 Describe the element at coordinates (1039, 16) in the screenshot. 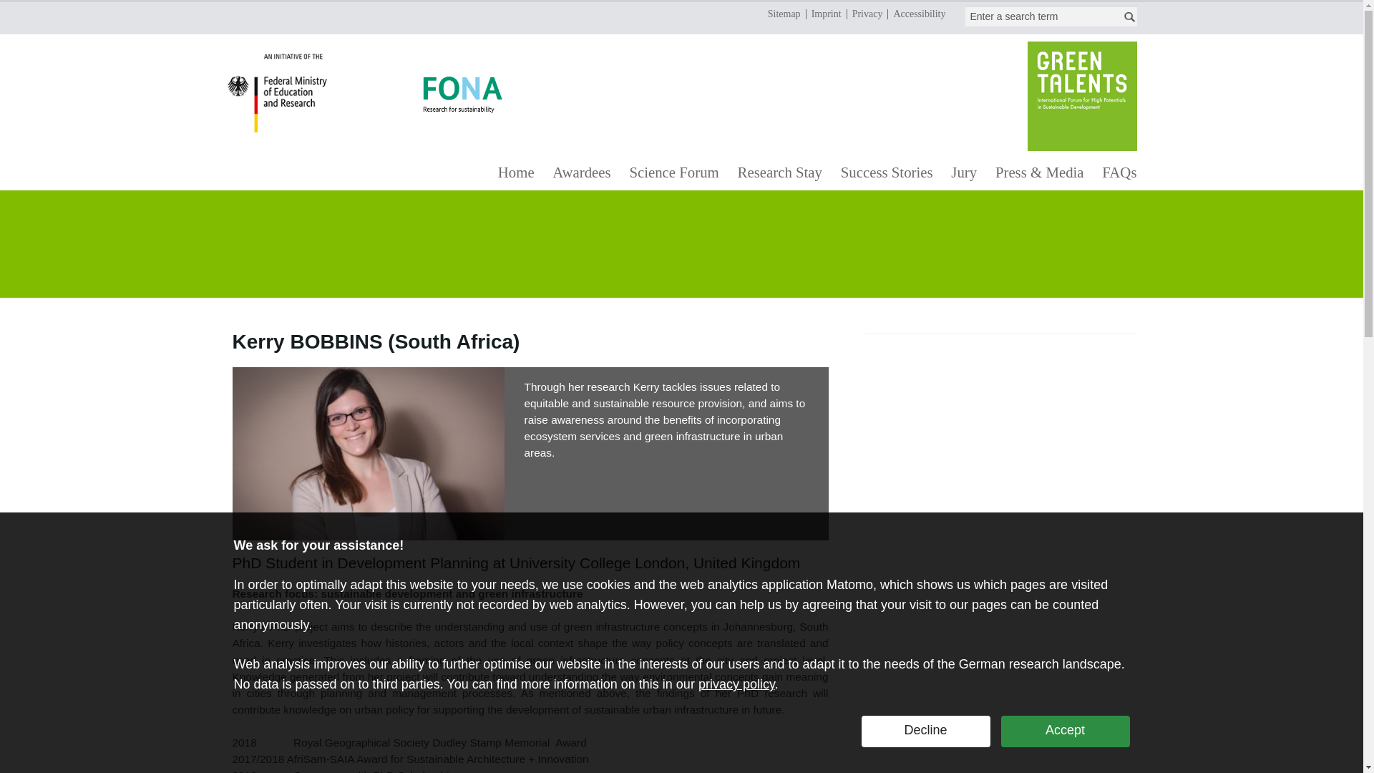

I see `Enter a search term` at that location.